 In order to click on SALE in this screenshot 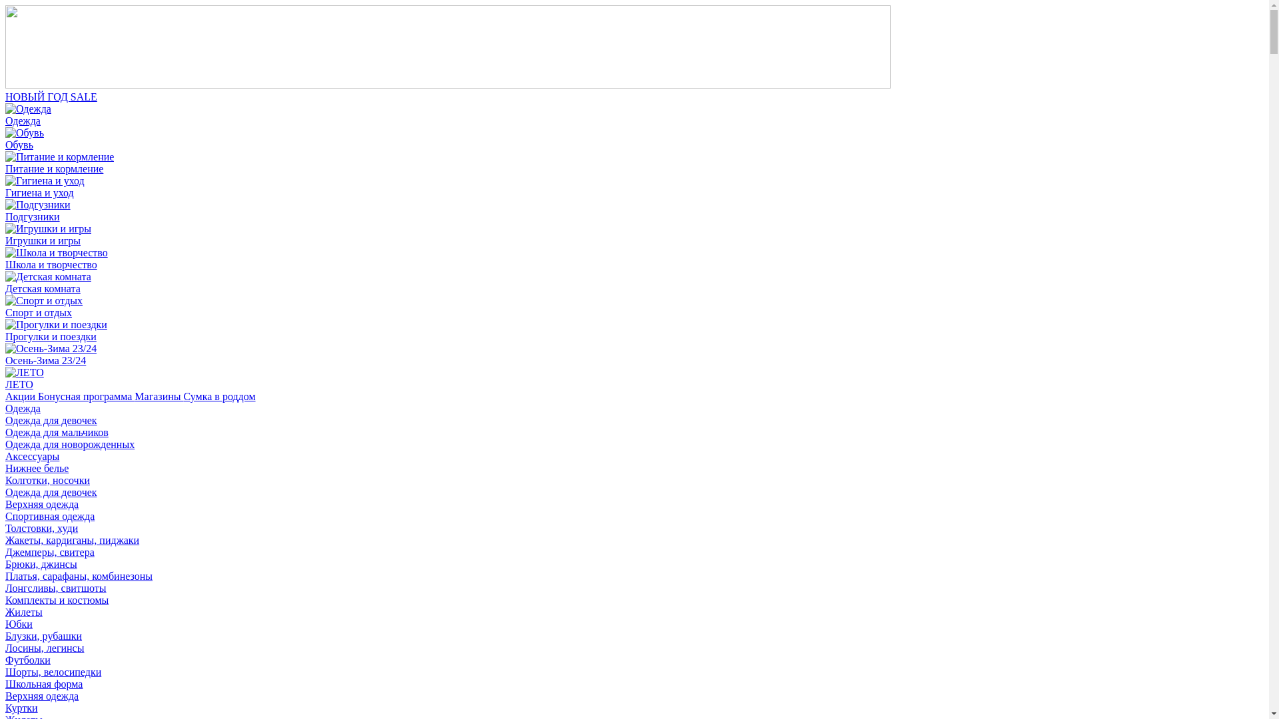, I will do `click(84, 97)`.